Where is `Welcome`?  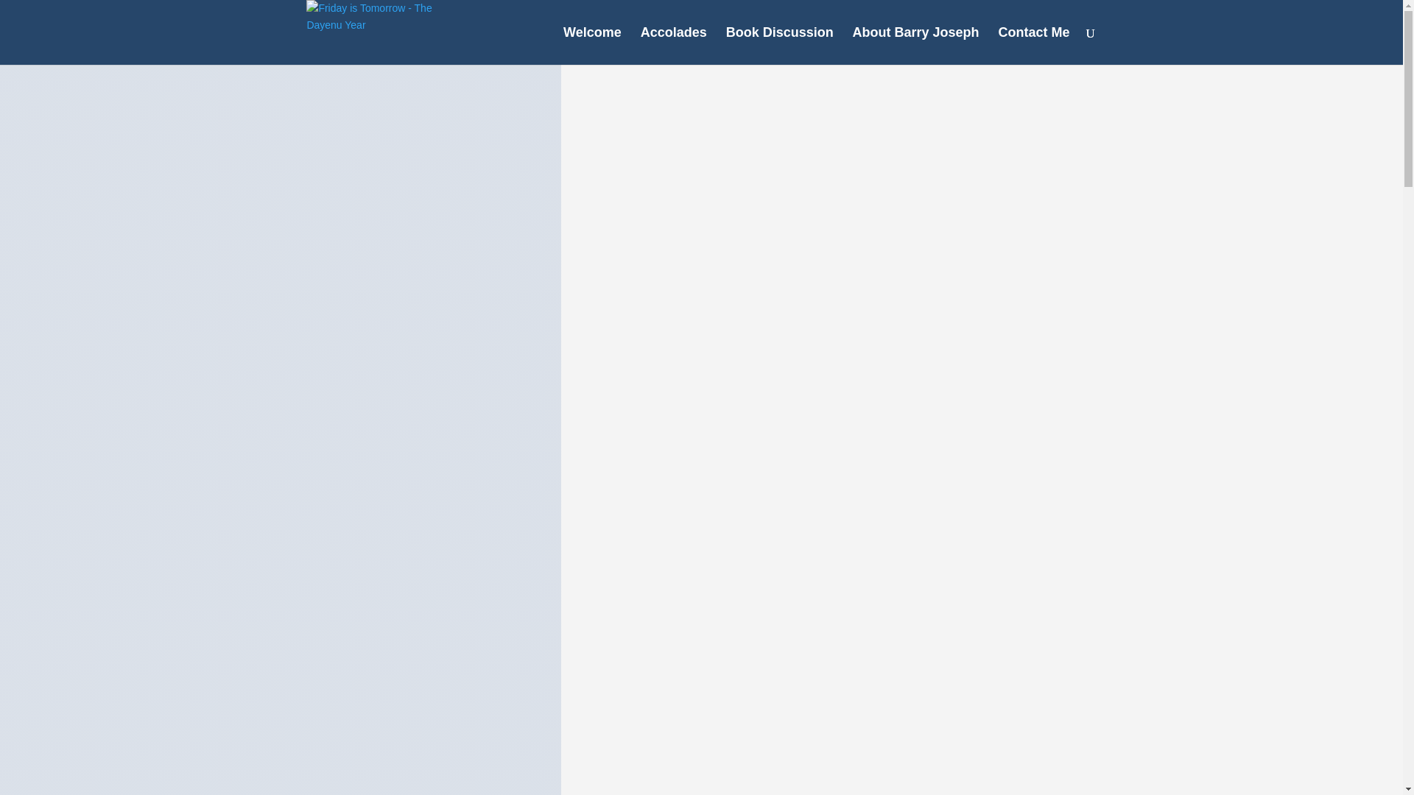 Welcome is located at coordinates (592, 46).